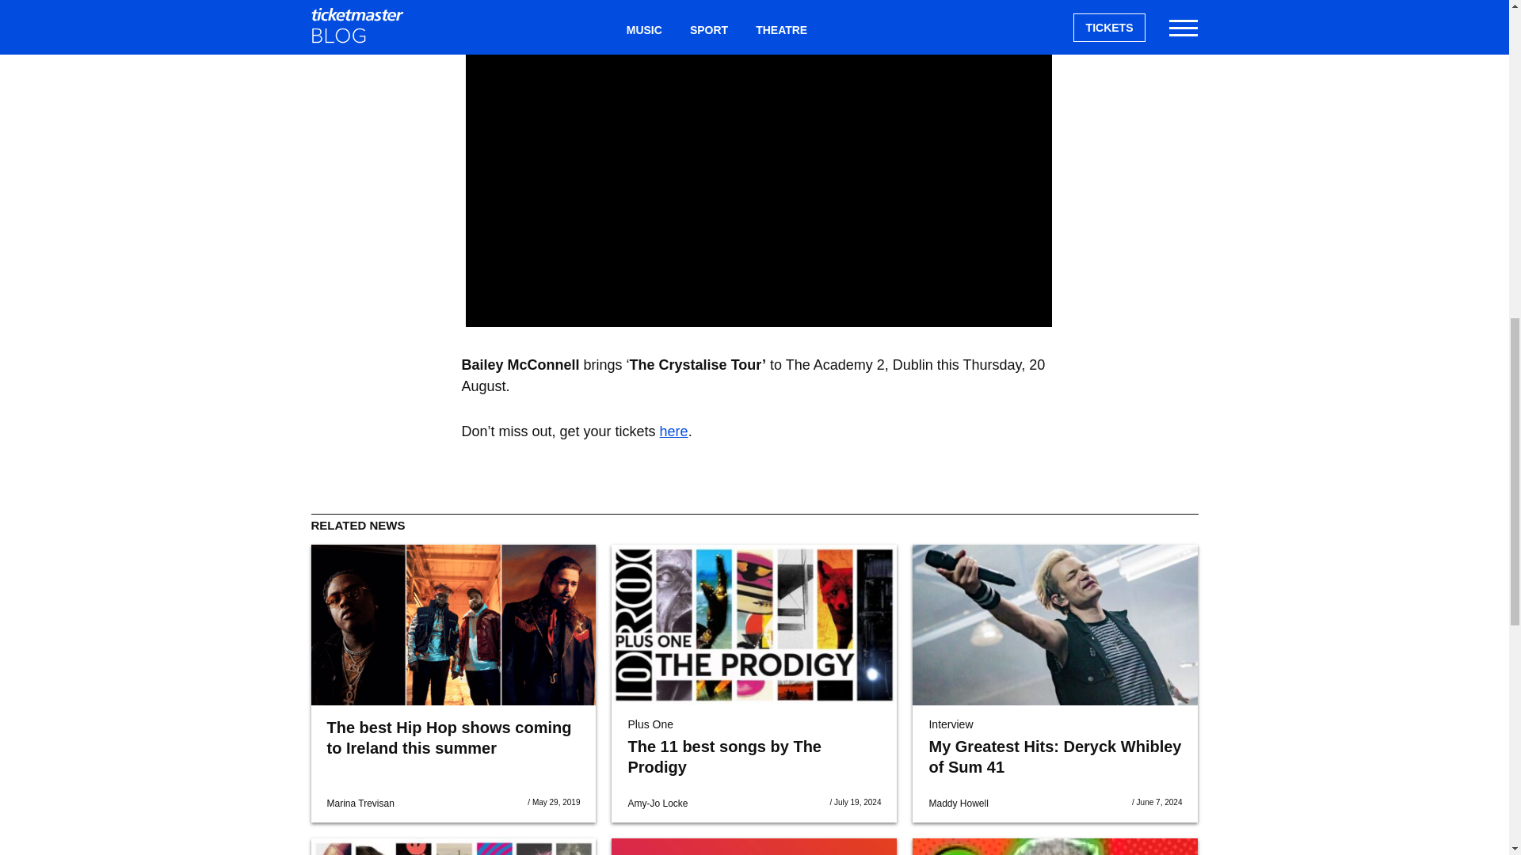 This screenshot has width=1521, height=855. Describe the element at coordinates (453, 847) in the screenshot. I see `The 11 best songs by The Black Keys` at that location.